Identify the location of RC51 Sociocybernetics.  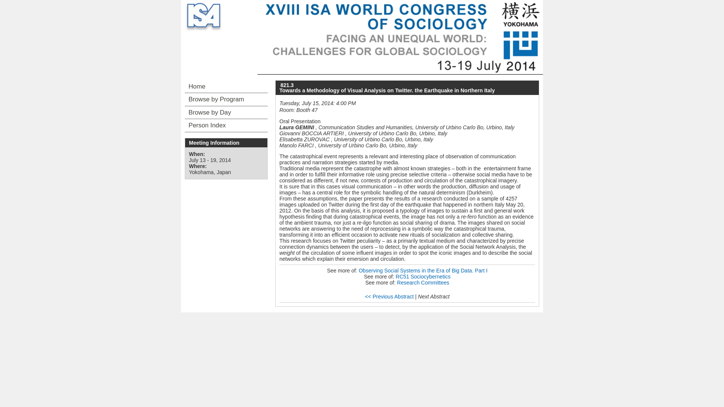
(423, 276).